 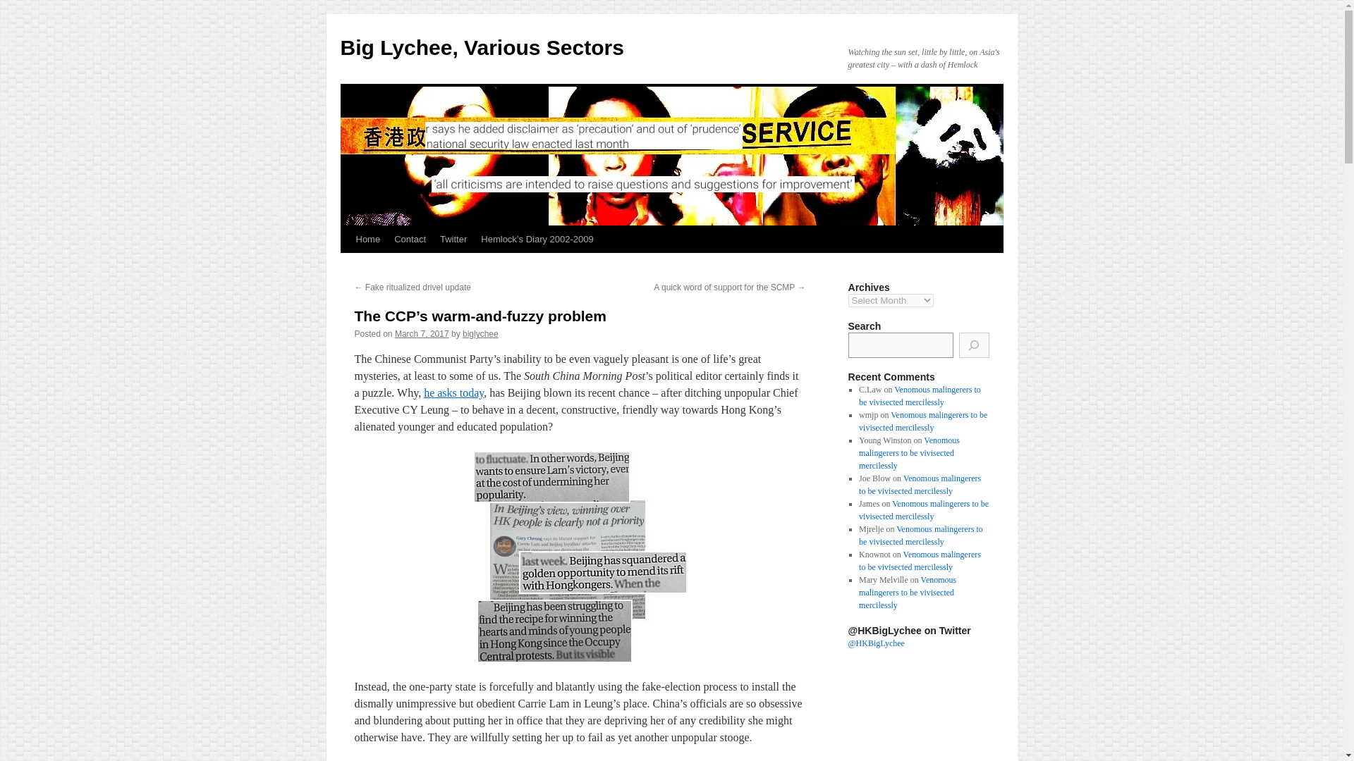 I want to click on Home, so click(x=367, y=239).